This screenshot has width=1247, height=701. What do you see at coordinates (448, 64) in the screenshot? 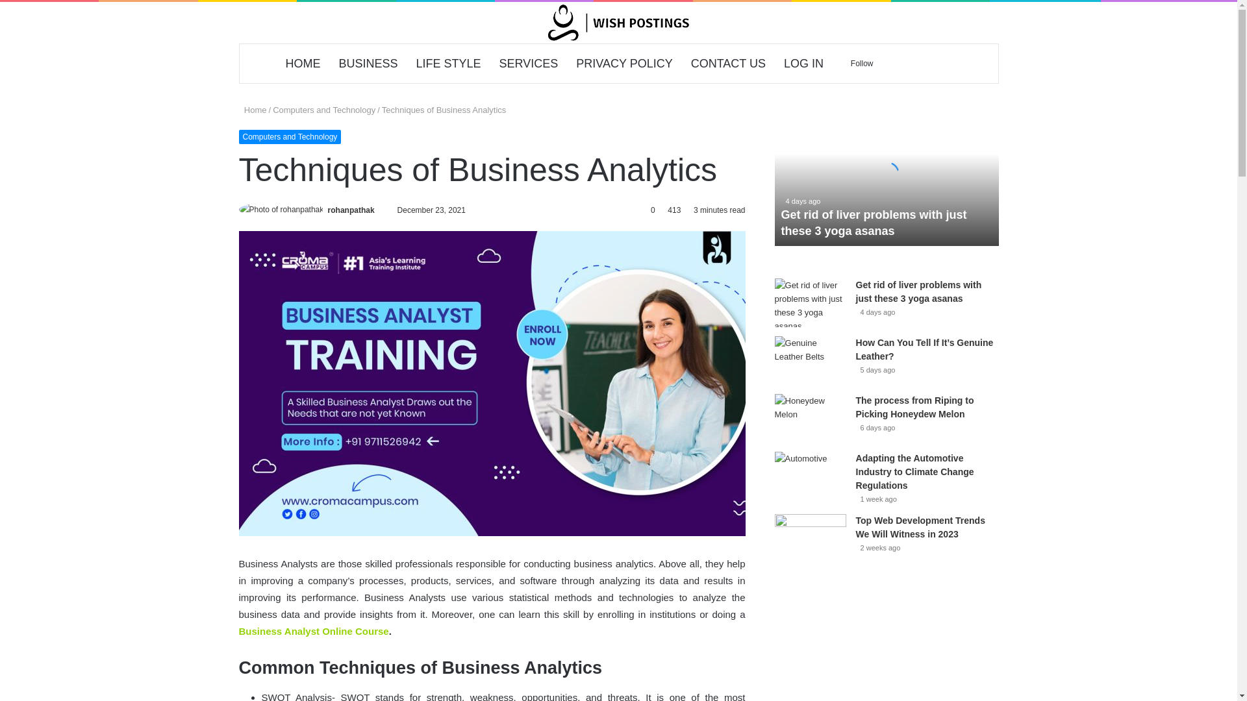
I see `LIFE STYLE` at bounding box center [448, 64].